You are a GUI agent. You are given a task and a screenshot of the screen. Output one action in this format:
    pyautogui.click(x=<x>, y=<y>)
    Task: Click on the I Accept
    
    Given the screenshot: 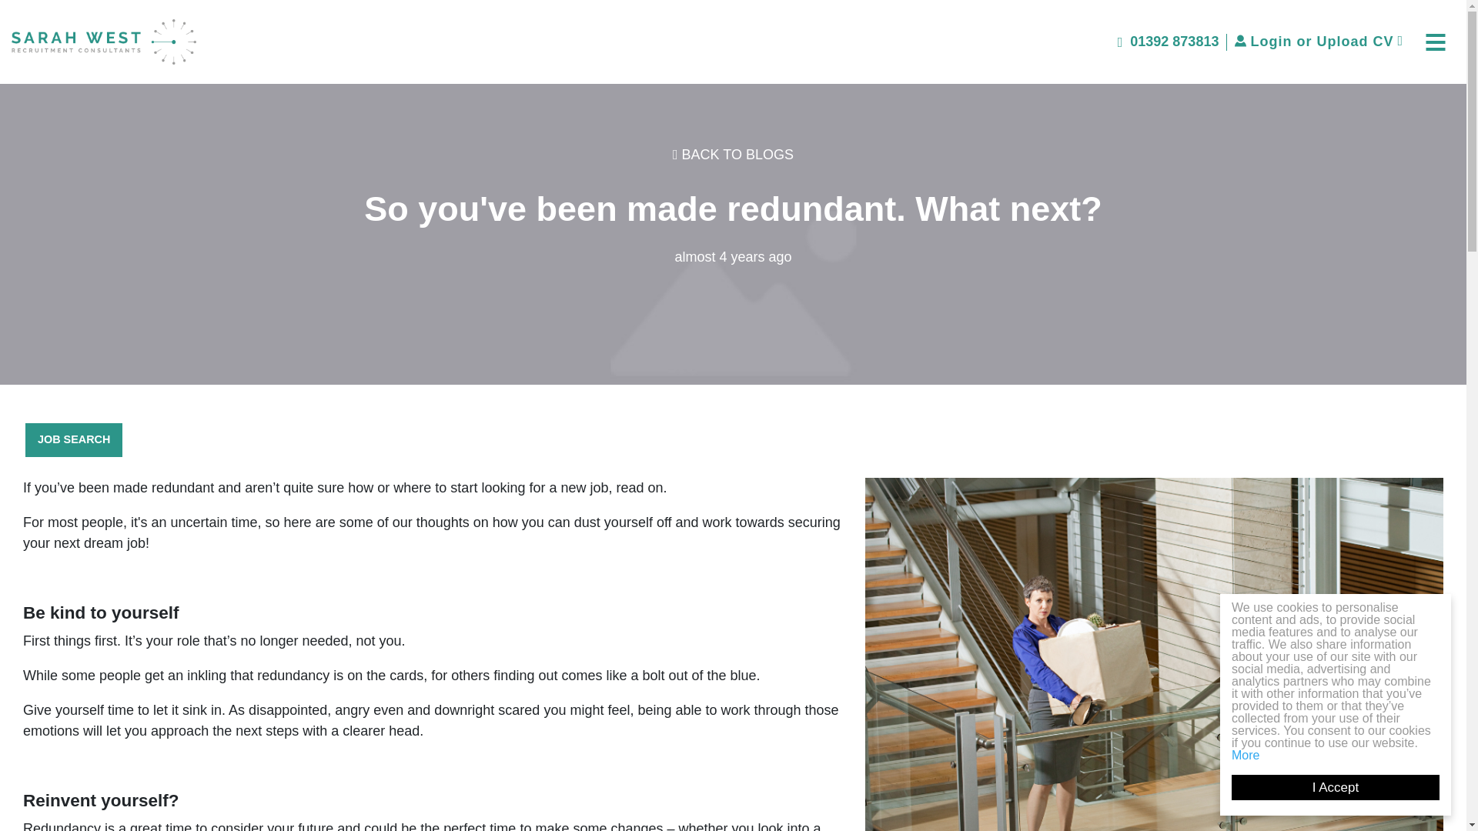 What is the action you would take?
    pyautogui.click(x=1350, y=787)
    